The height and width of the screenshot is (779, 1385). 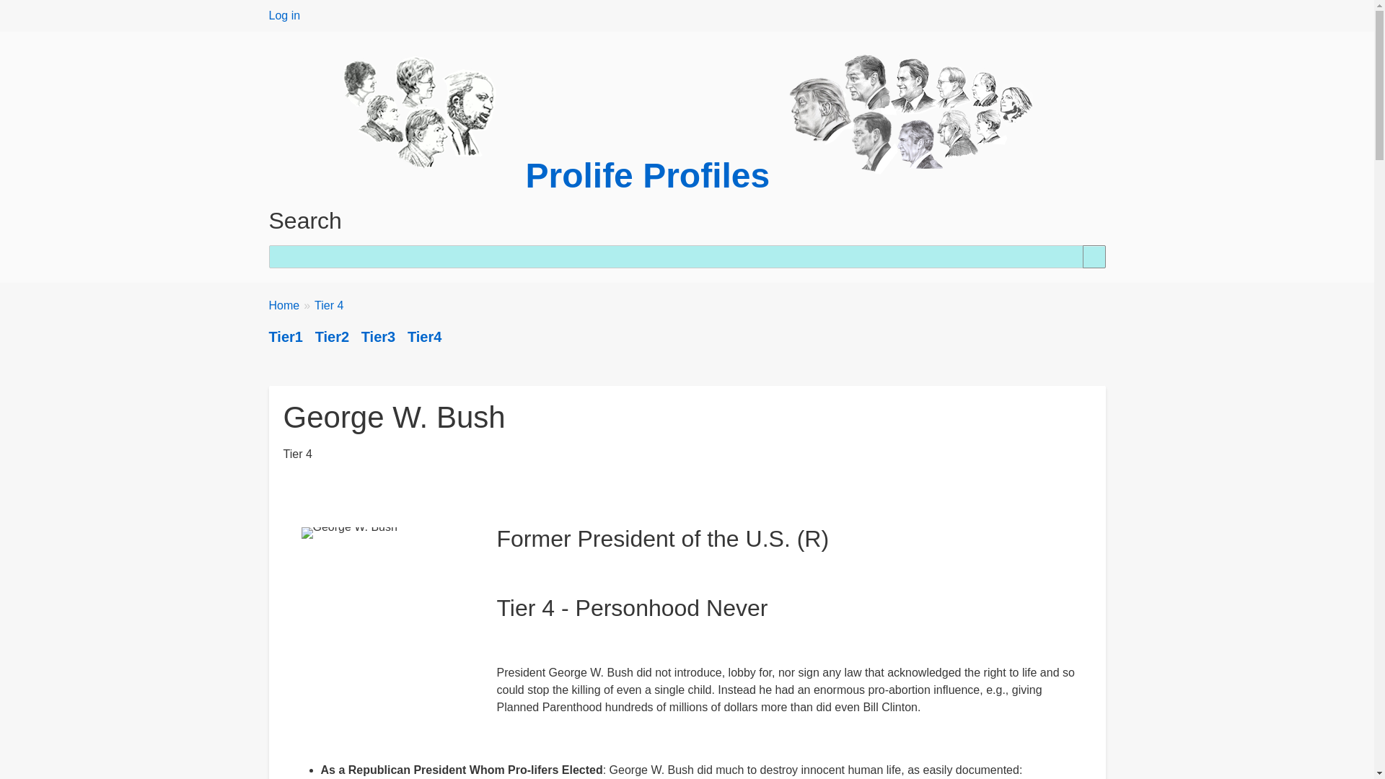 I want to click on Tier3, so click(x=378, y=336).